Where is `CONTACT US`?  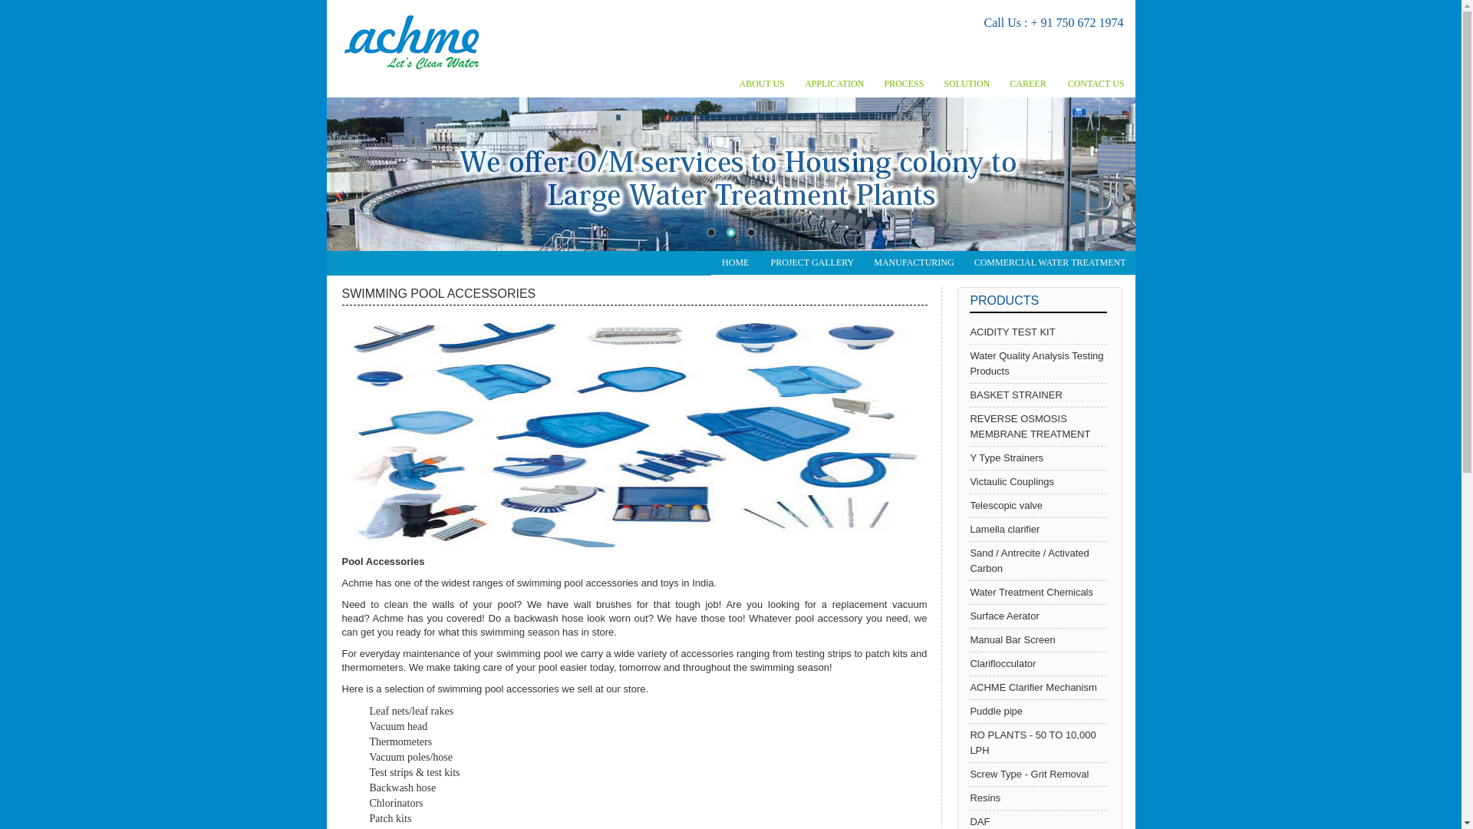
CONTACT US is located at coordinates (1096, 84).